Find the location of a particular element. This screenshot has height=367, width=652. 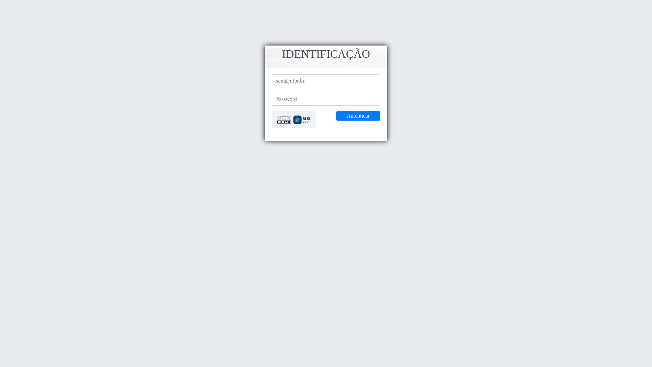

Autenticar is located at coordinates (358, 116).